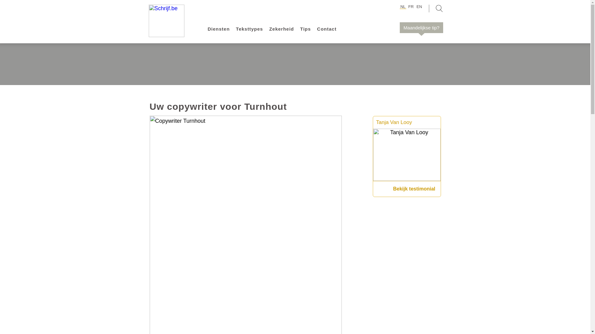  What do you see at coordinates (327, 29) in the screenshot?
I see `Contact` at bounding box center [327, 29].